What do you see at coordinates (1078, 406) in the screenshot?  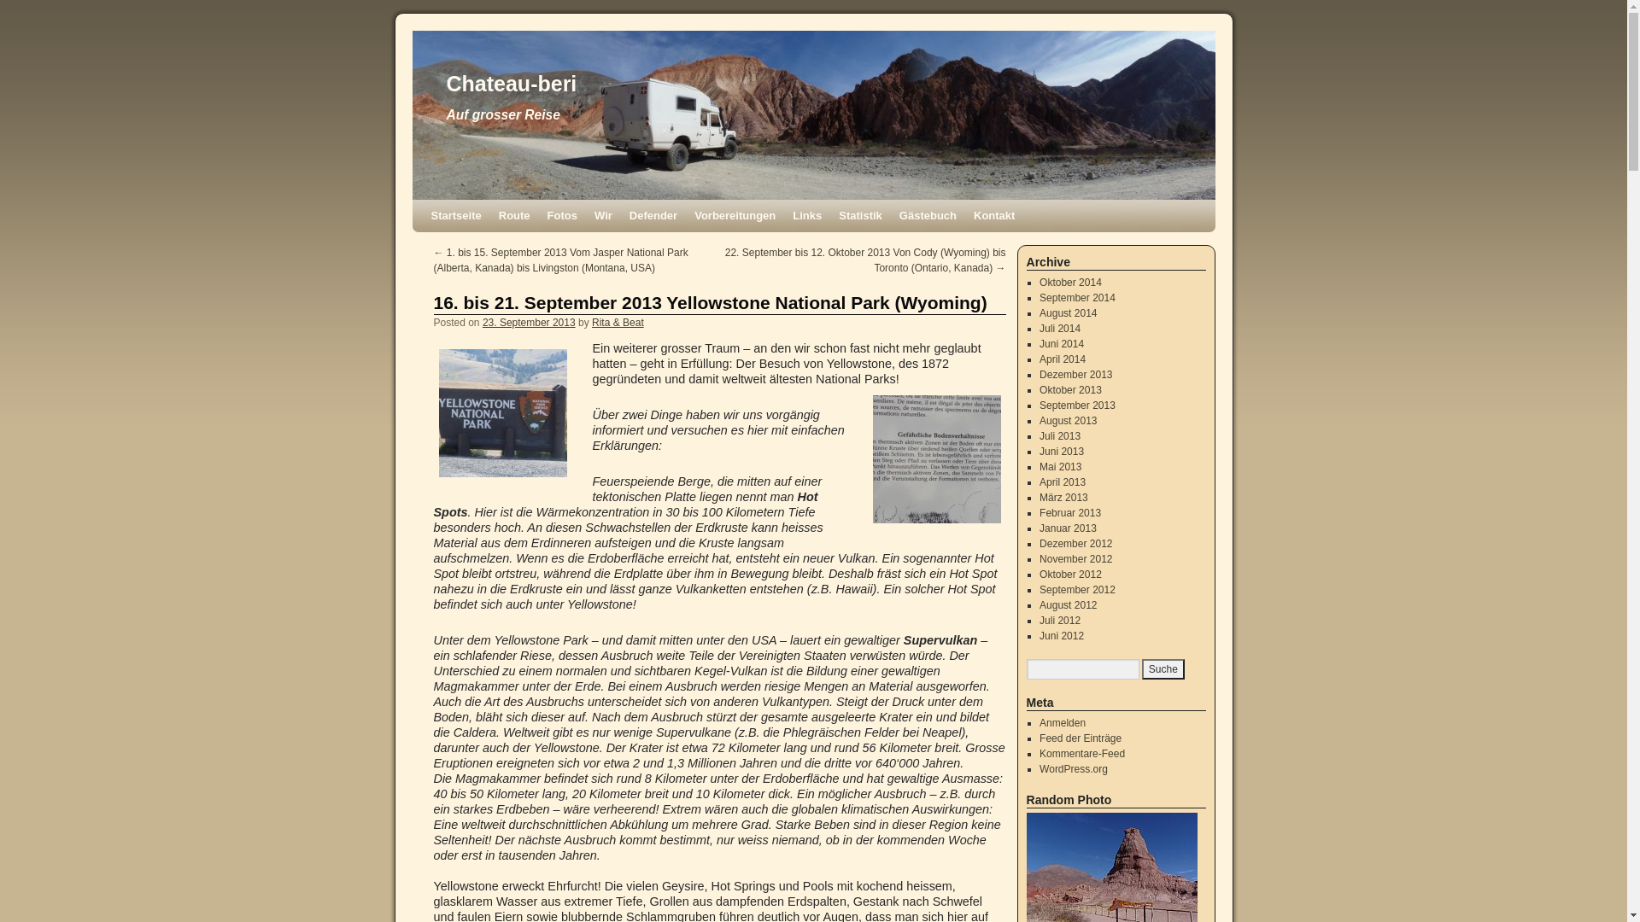 I see `September 2013` at bounding box center [1078, 406].